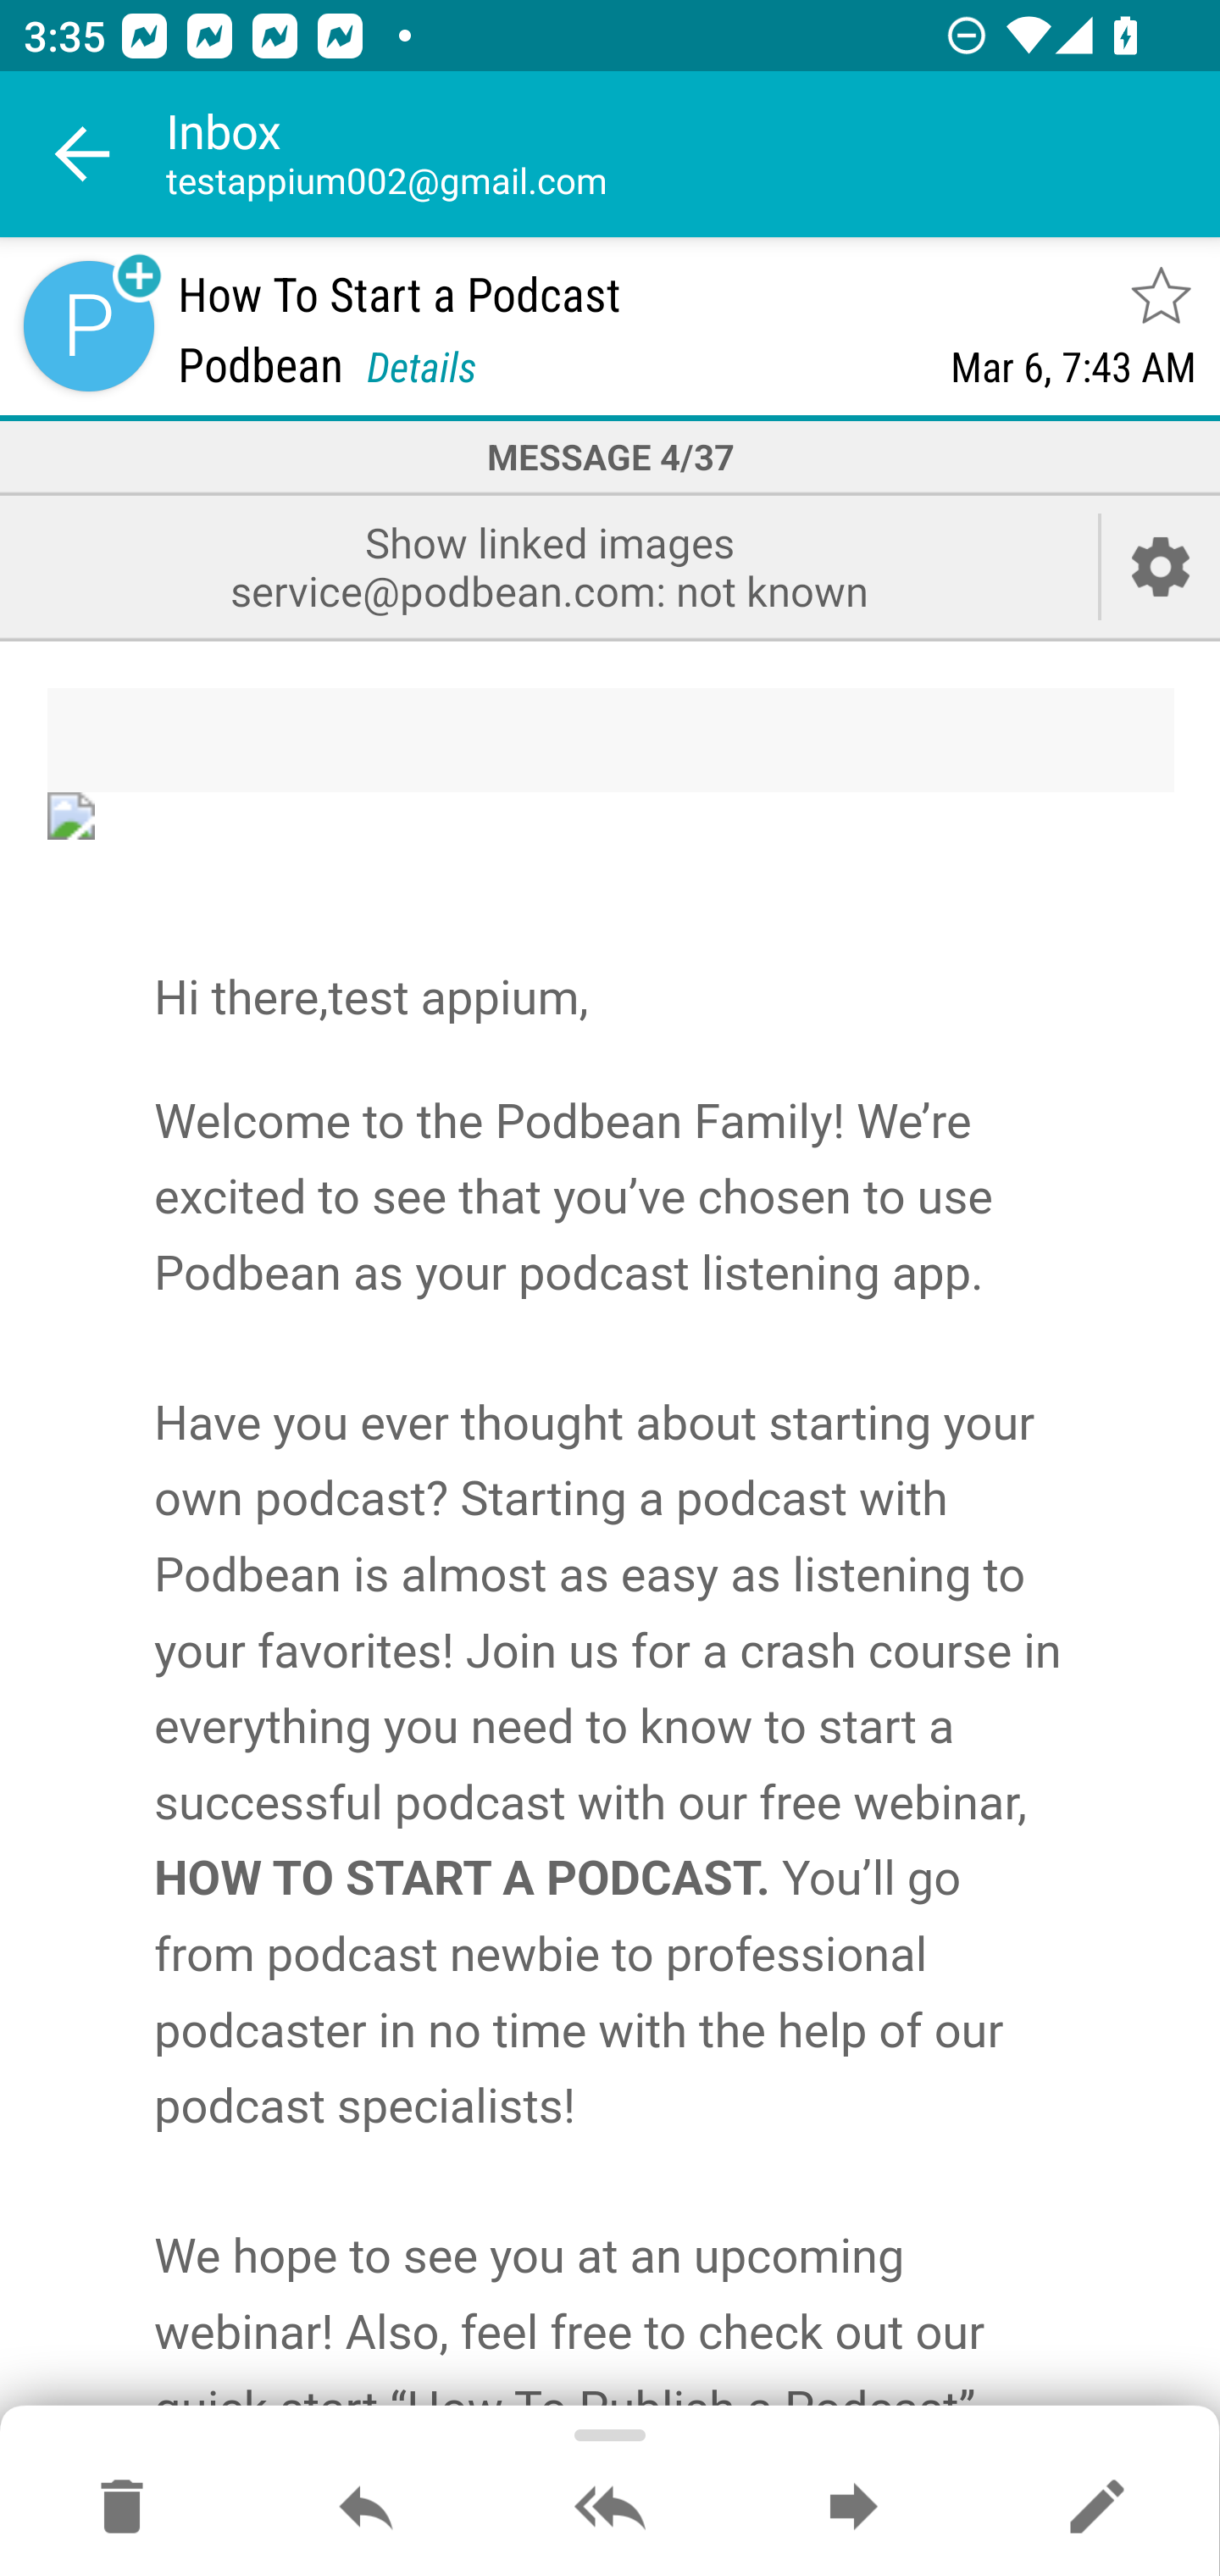 This screenshot has height=2576, width=1220. Describe the element at coordinates (612, 815) in the screenshot. I see `data:` at that location.